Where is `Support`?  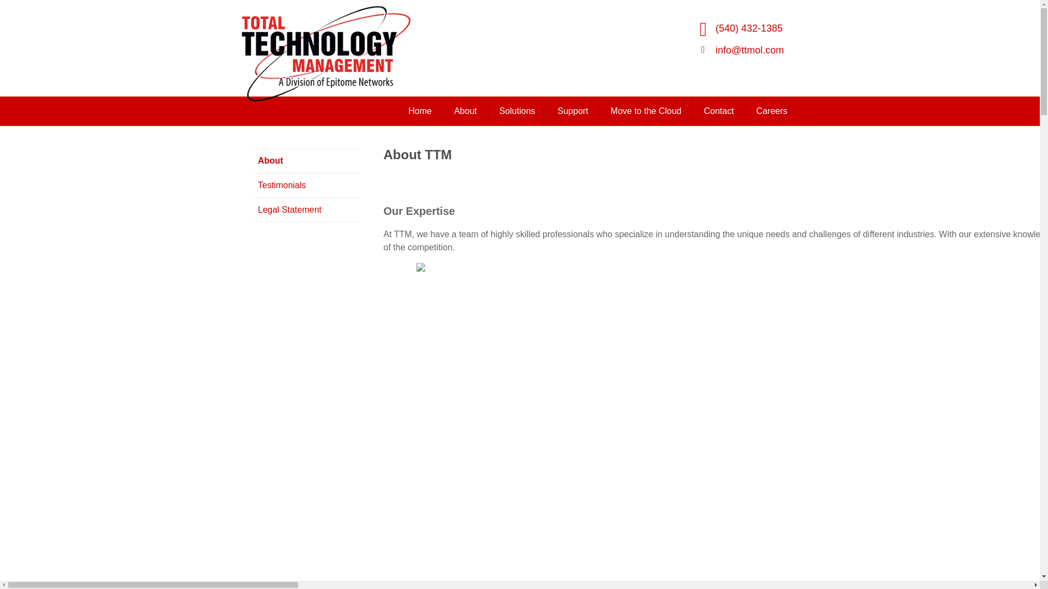 Support is located at coordinates (573, 111).